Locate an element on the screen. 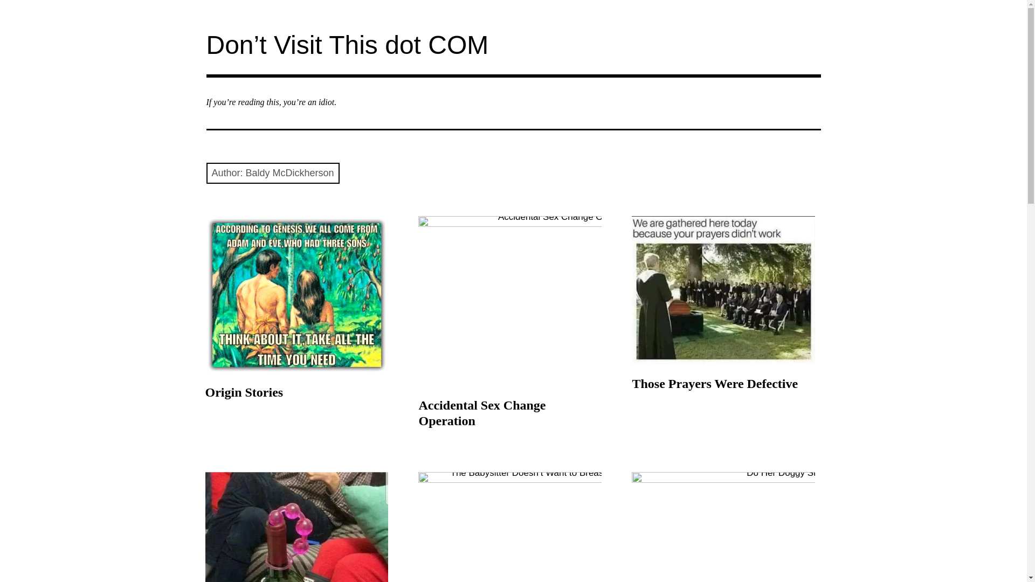 The height and width of the screenshot is (582, 1035). Those Prayers Were Defective is located at coordinates (723, 290).